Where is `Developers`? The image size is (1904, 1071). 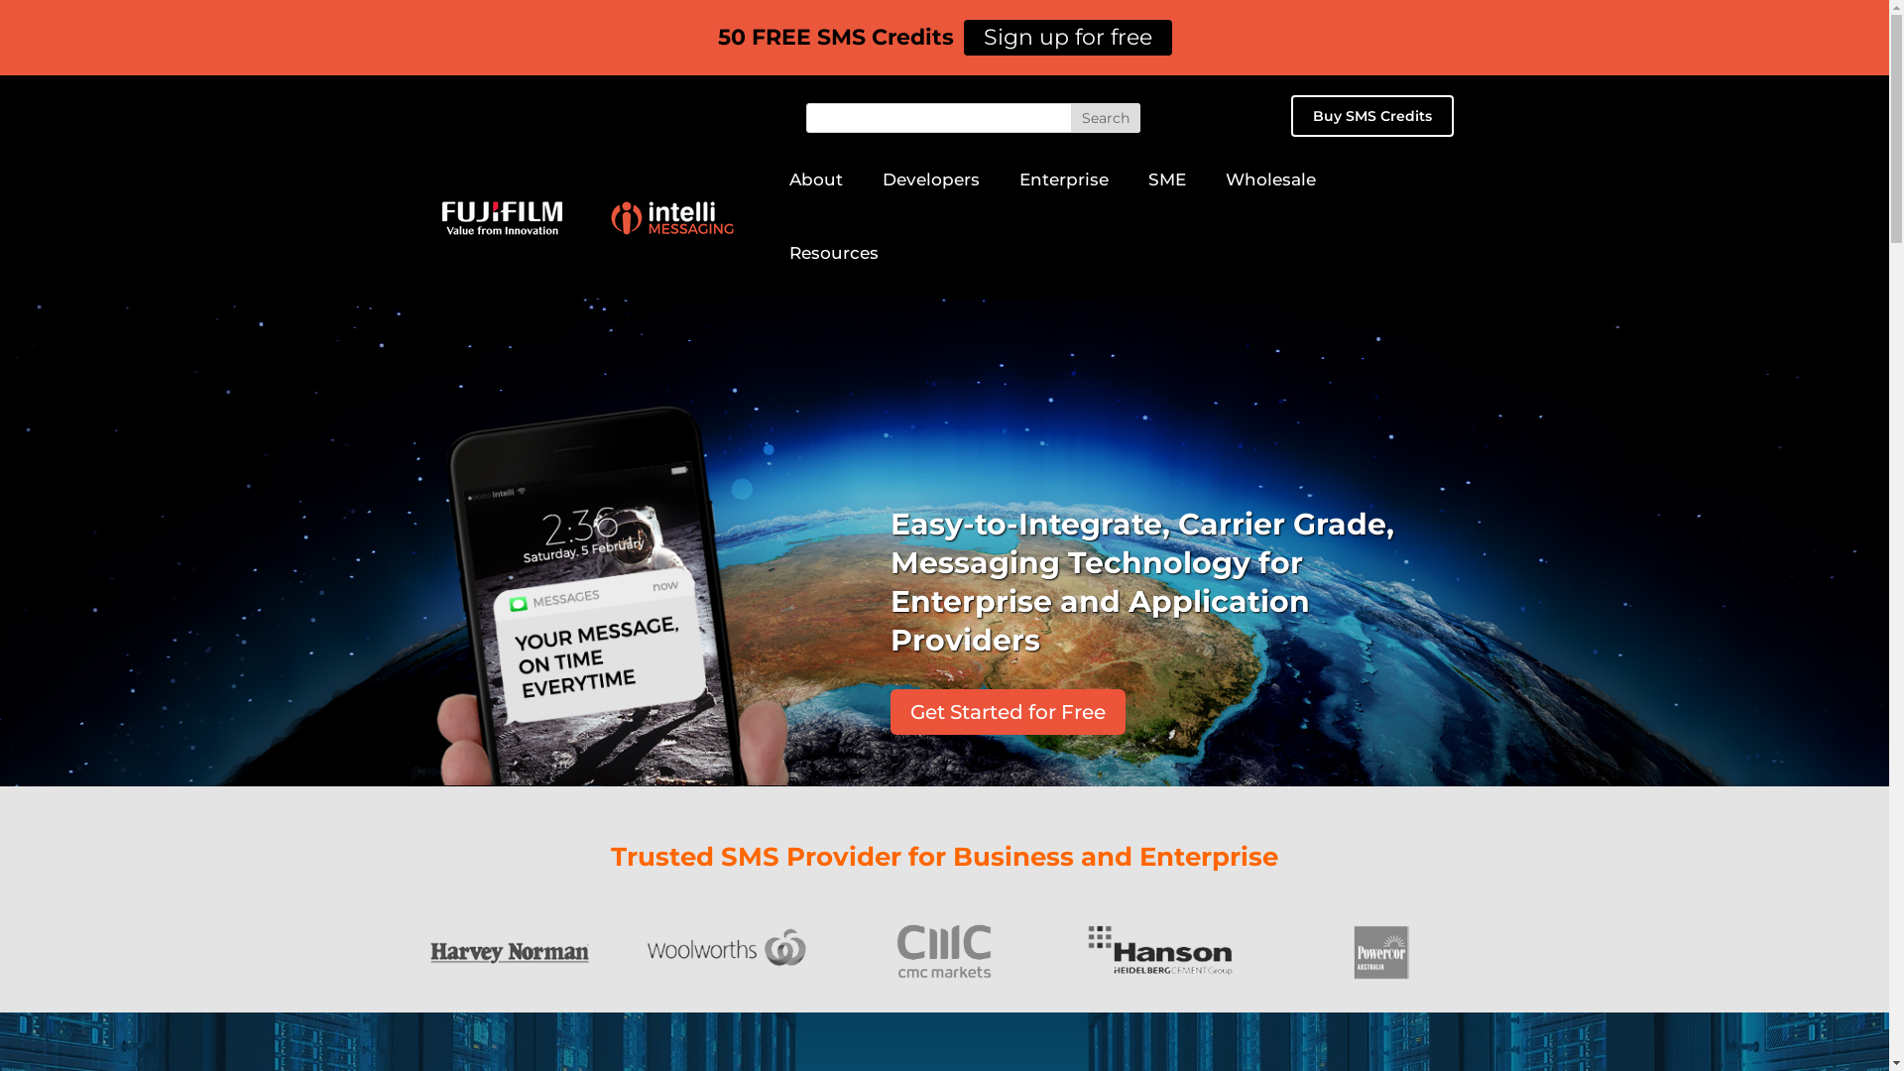 Developers is located at coordinates (931, 188).